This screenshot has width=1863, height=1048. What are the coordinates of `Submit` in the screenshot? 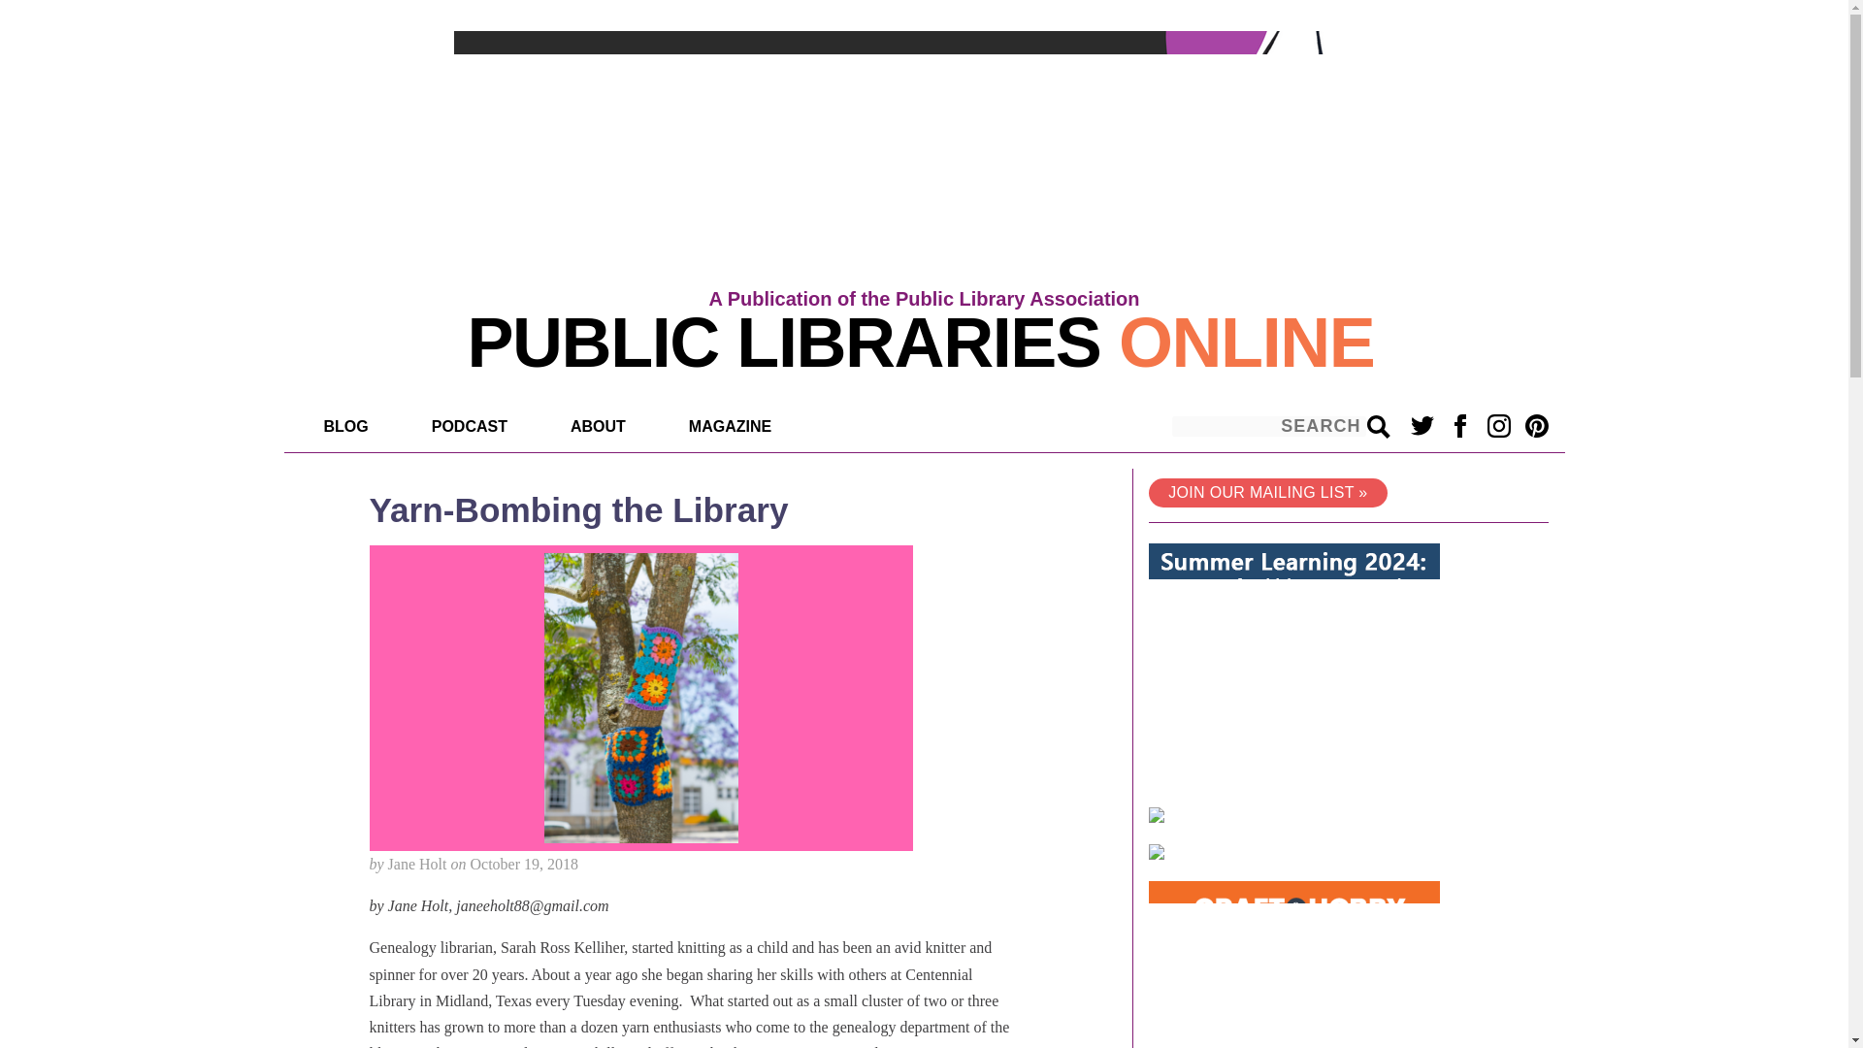 It's located at (1378, 427).